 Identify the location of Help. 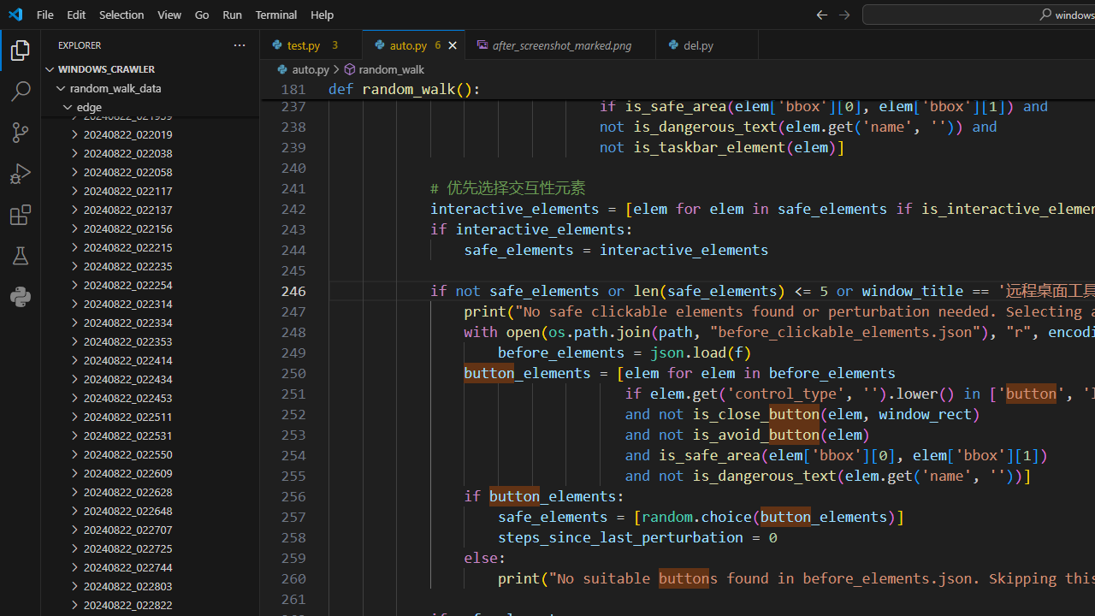
(322, 14).